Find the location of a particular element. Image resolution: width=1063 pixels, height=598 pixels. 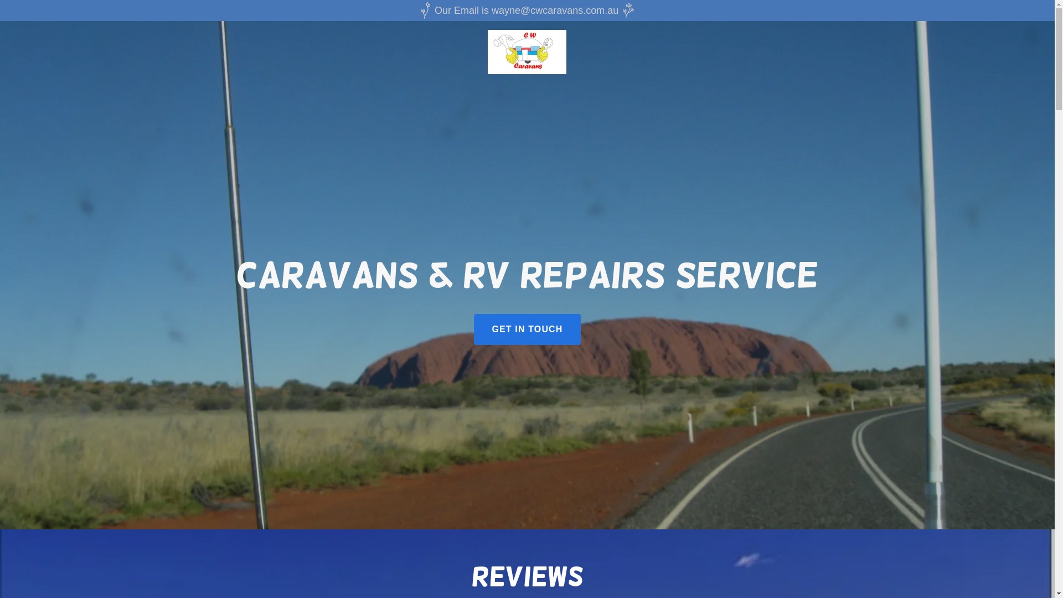

GET IN TOUCH is located at coordinates (527, 329).